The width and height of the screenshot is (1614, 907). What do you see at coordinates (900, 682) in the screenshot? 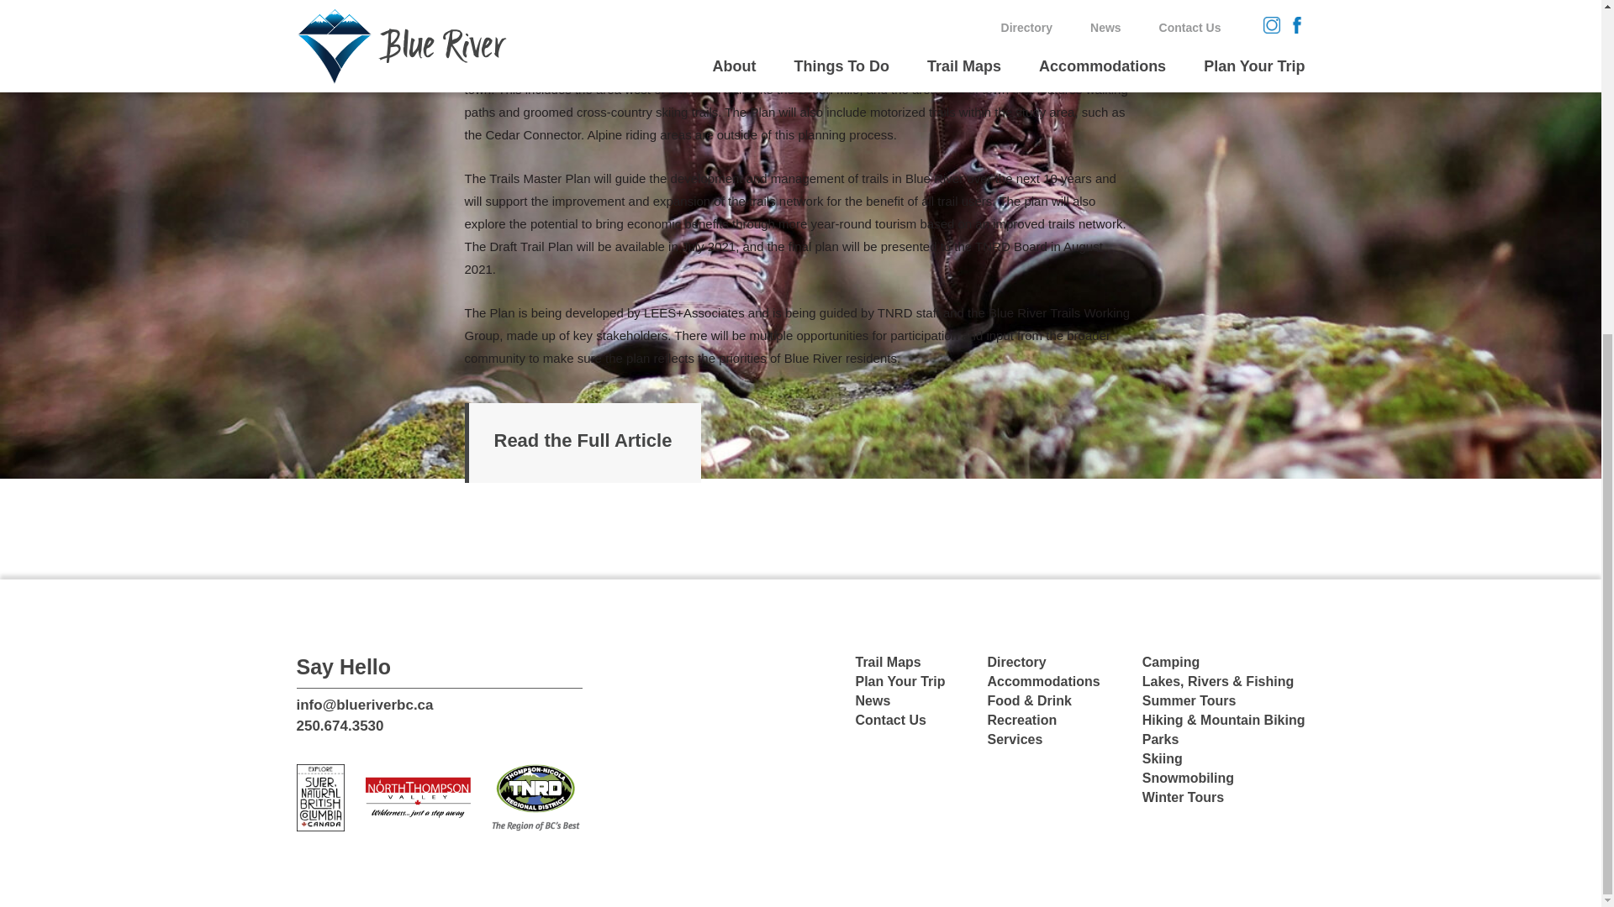
I see `Plan Your Trip` at bounding box center [900, 682].